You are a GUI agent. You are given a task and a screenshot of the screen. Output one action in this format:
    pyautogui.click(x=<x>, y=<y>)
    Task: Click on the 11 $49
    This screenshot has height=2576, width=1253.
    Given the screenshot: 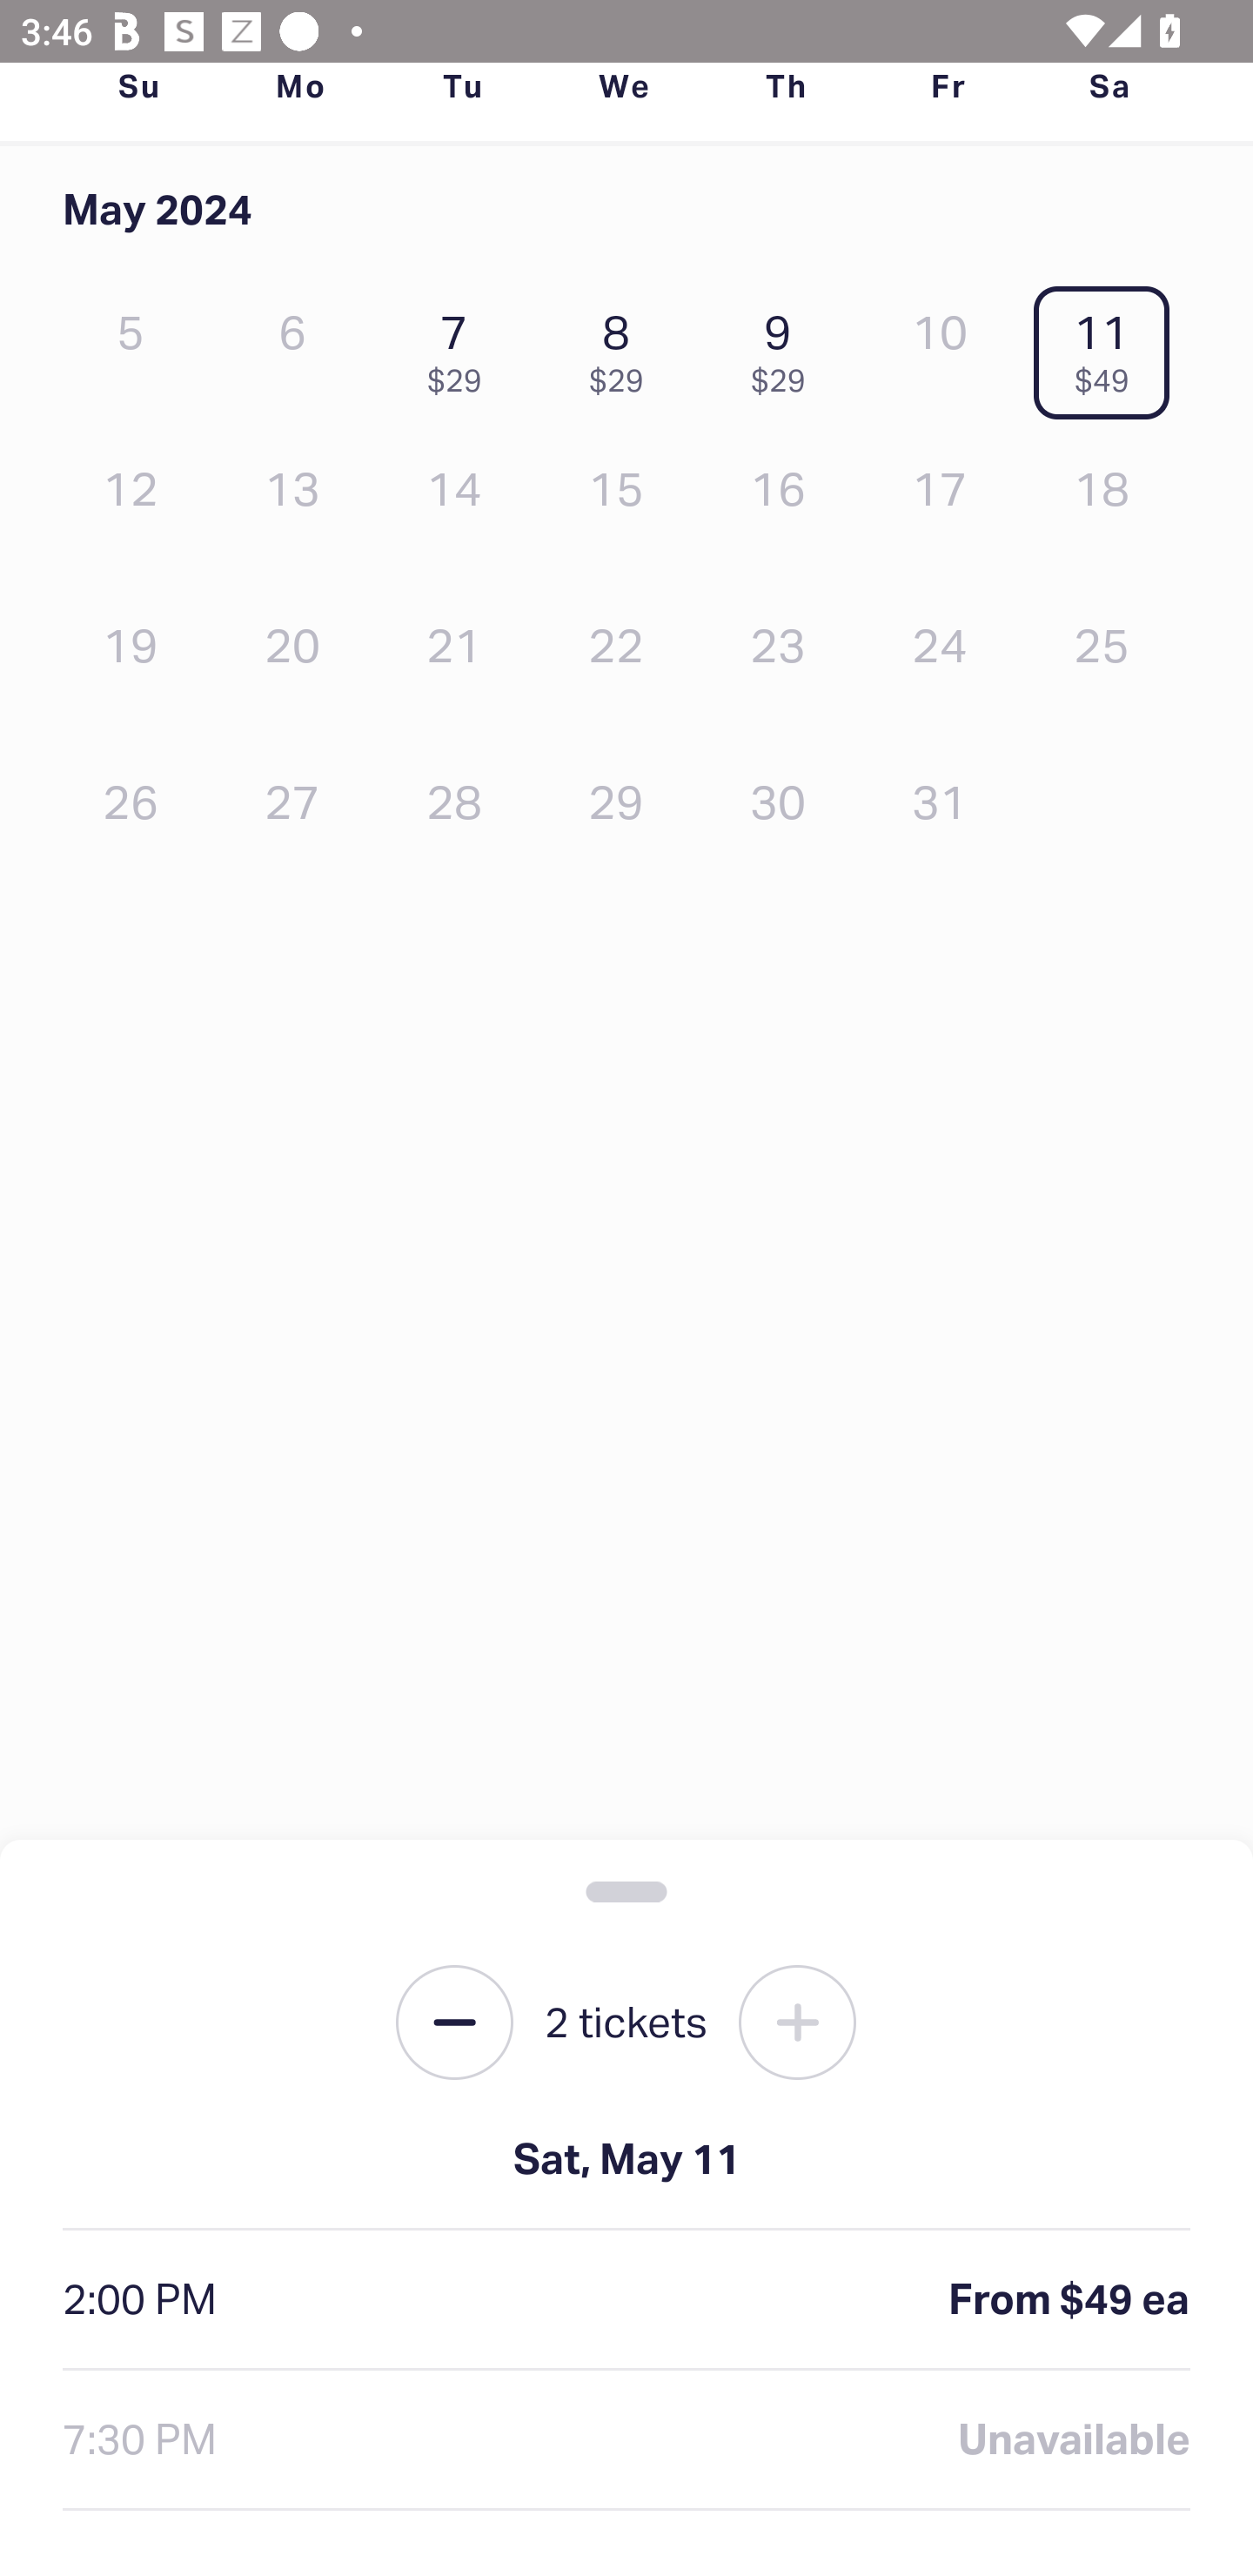 What is the action you would take?
    pyautogui.click(x=1109, y=346)
    